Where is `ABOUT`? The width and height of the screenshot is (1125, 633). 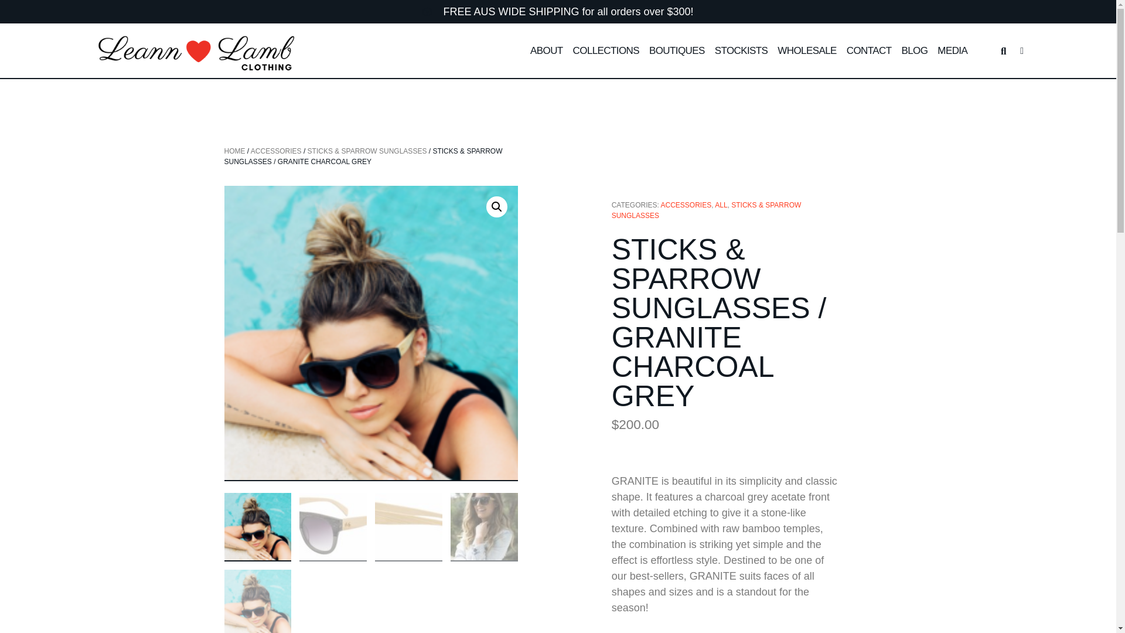
ABOUT is located at coordinates (546, 51).